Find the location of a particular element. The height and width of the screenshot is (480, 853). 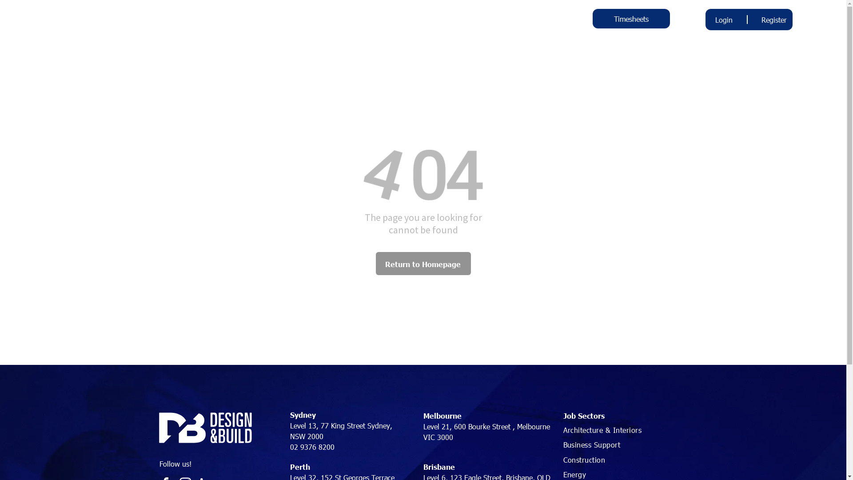

Brisbane is located at coordinates (439, 467).